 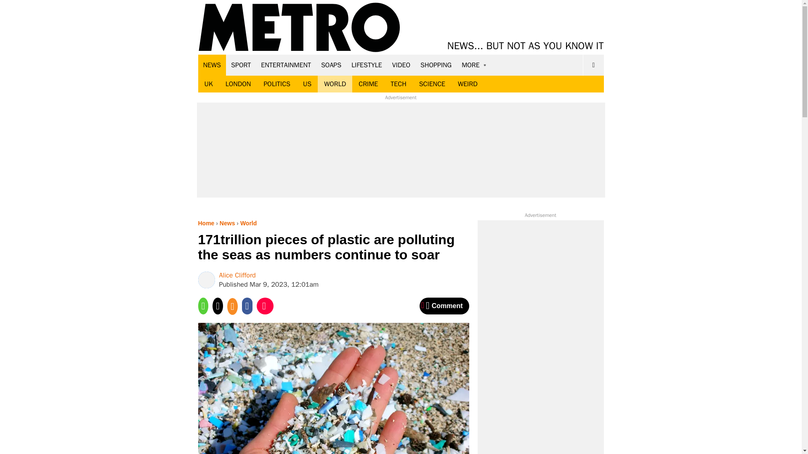 What do you see at coordinates (208, 84) in the screenshot?
I see `UK` at bounding box center [208, 84].